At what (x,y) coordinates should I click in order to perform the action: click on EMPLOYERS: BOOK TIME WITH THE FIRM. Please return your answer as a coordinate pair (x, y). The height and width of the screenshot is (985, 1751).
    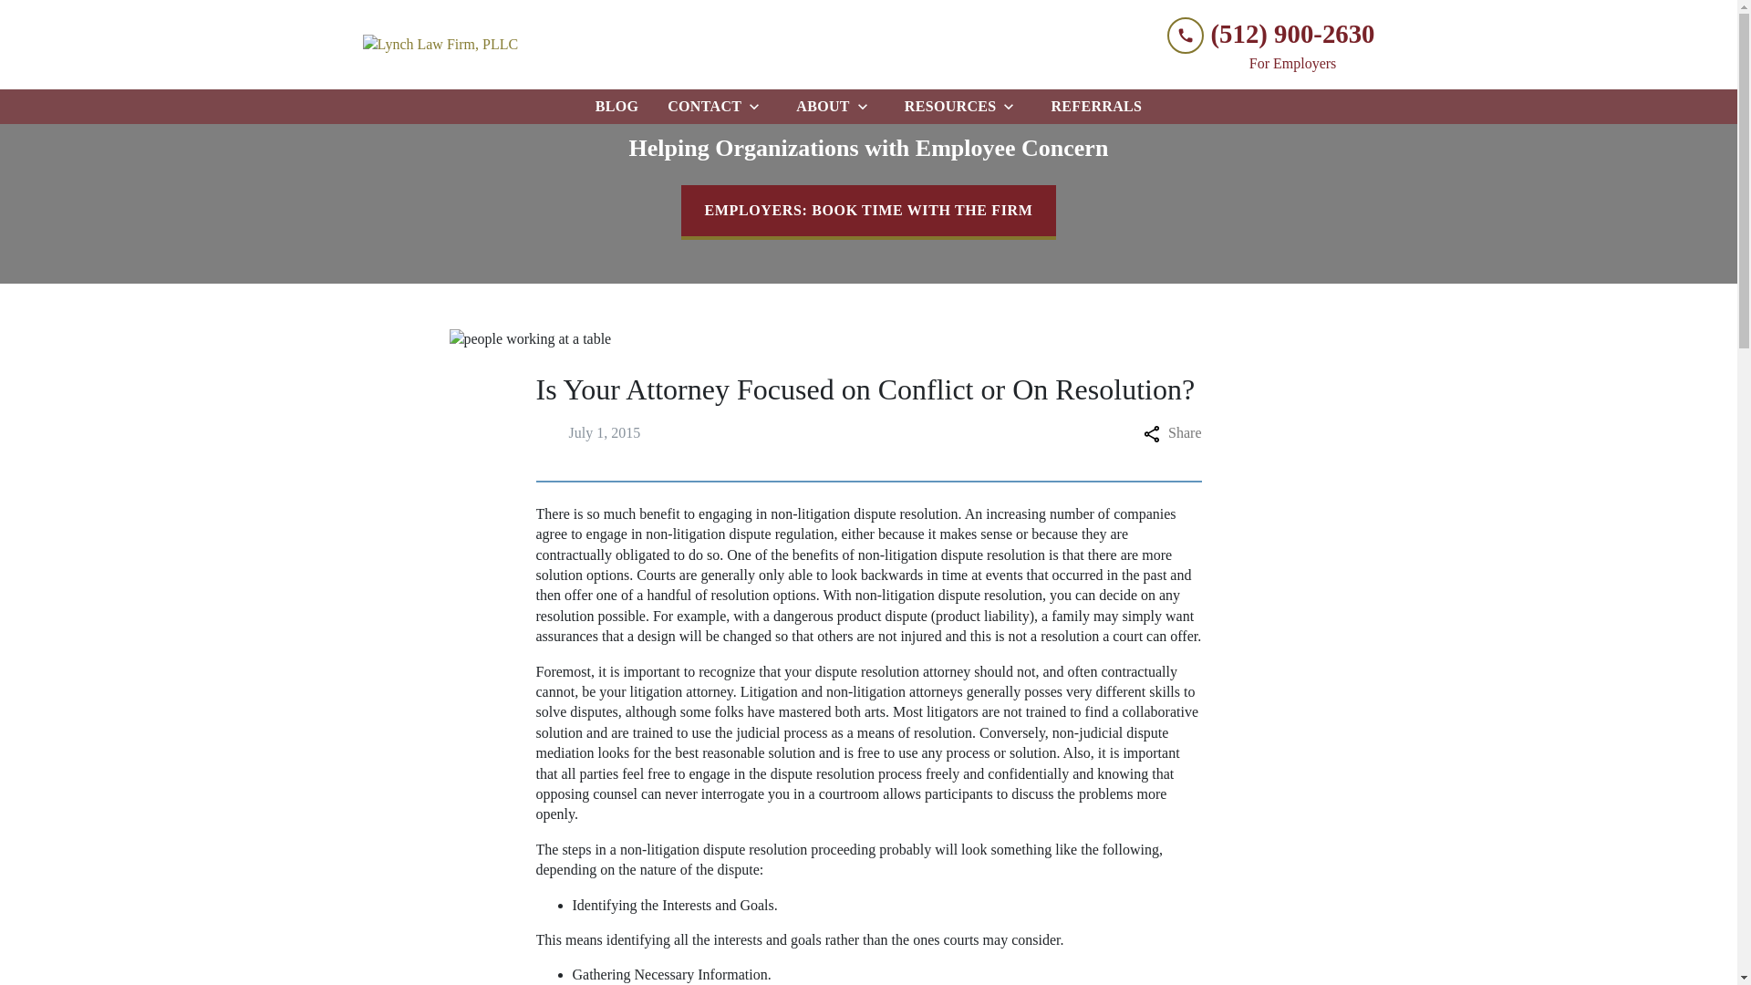
    Looking at the image, I should click on (868, 213).